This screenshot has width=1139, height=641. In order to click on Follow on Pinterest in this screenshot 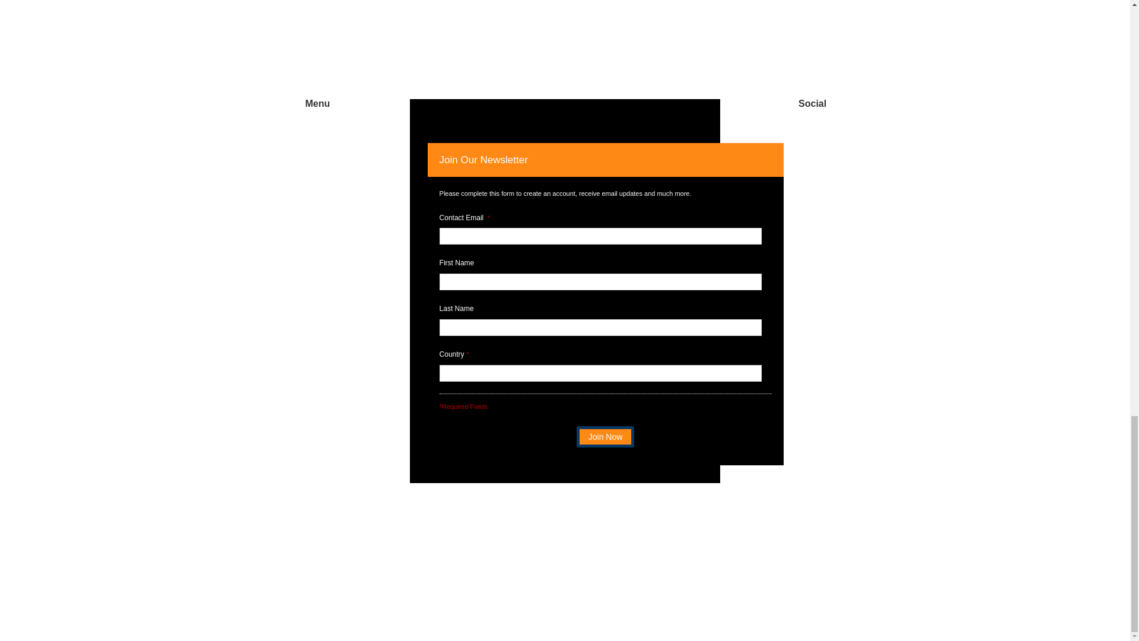, I will do `click(845, 133)`.